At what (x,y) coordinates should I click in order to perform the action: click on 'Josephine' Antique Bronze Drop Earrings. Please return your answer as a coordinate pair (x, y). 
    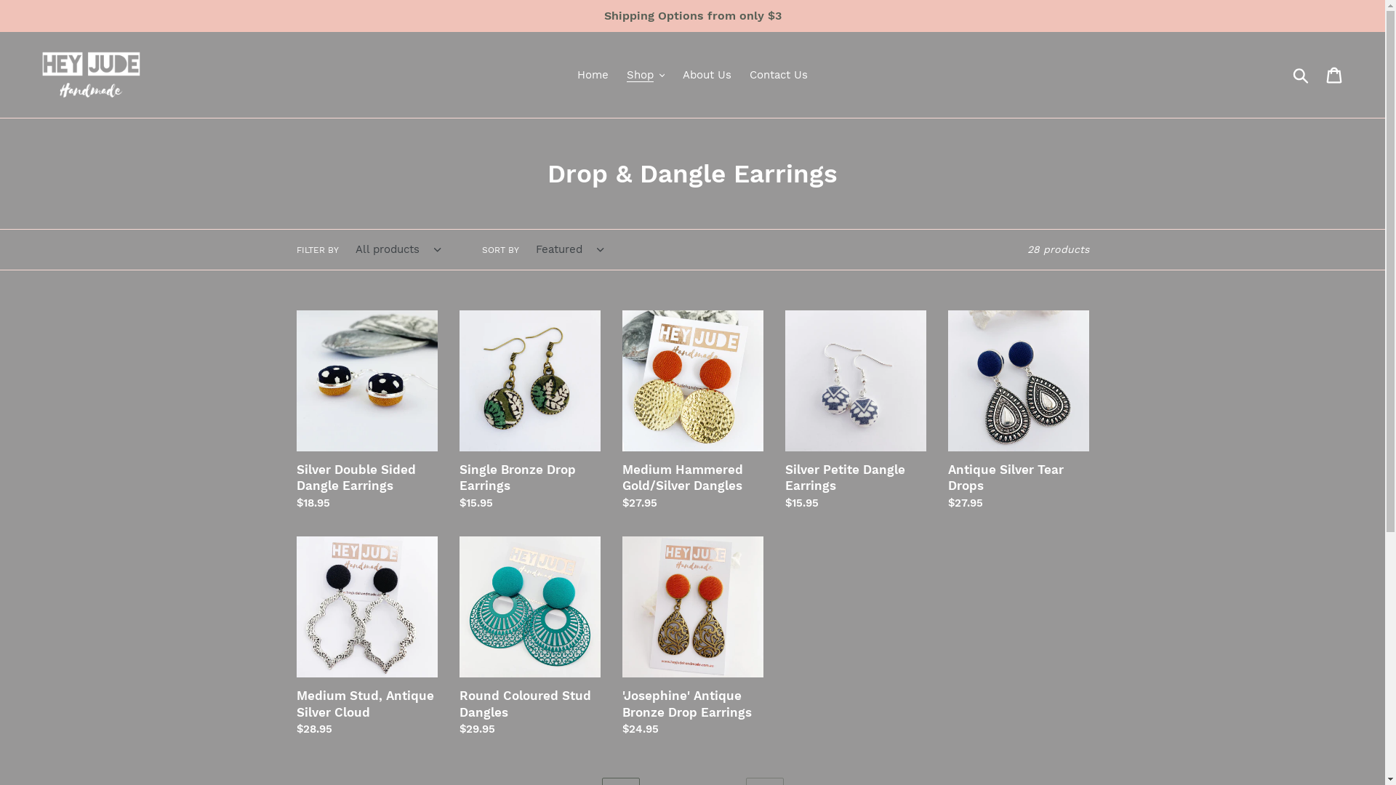
    Looking at the image, I should click on (693, 637).